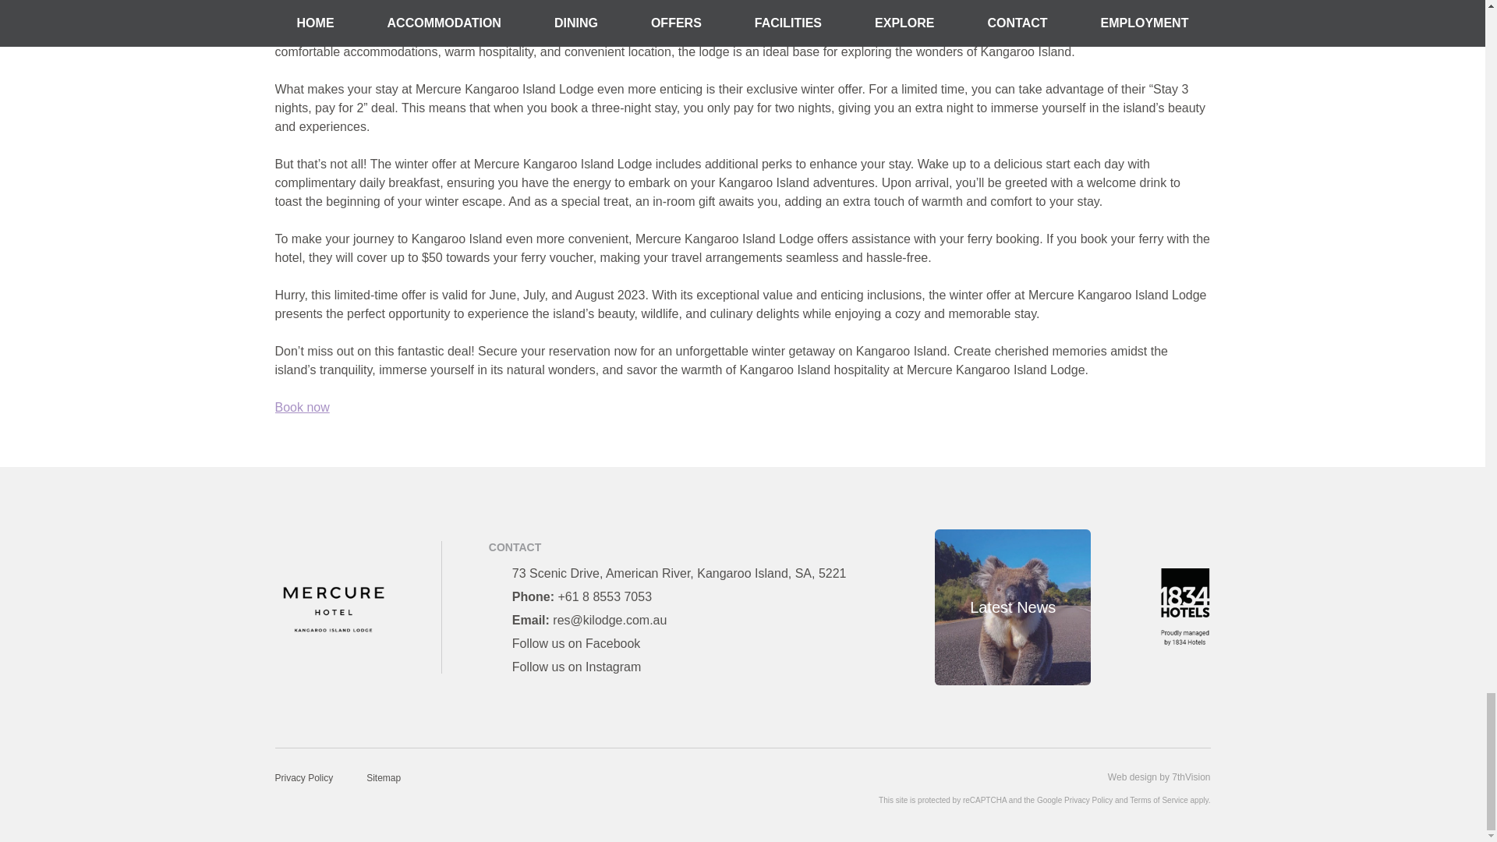  What do you see at coordinates (303, 778) in the screenshot?
I see `Privacy Policy` at bounding box center [303, 778].